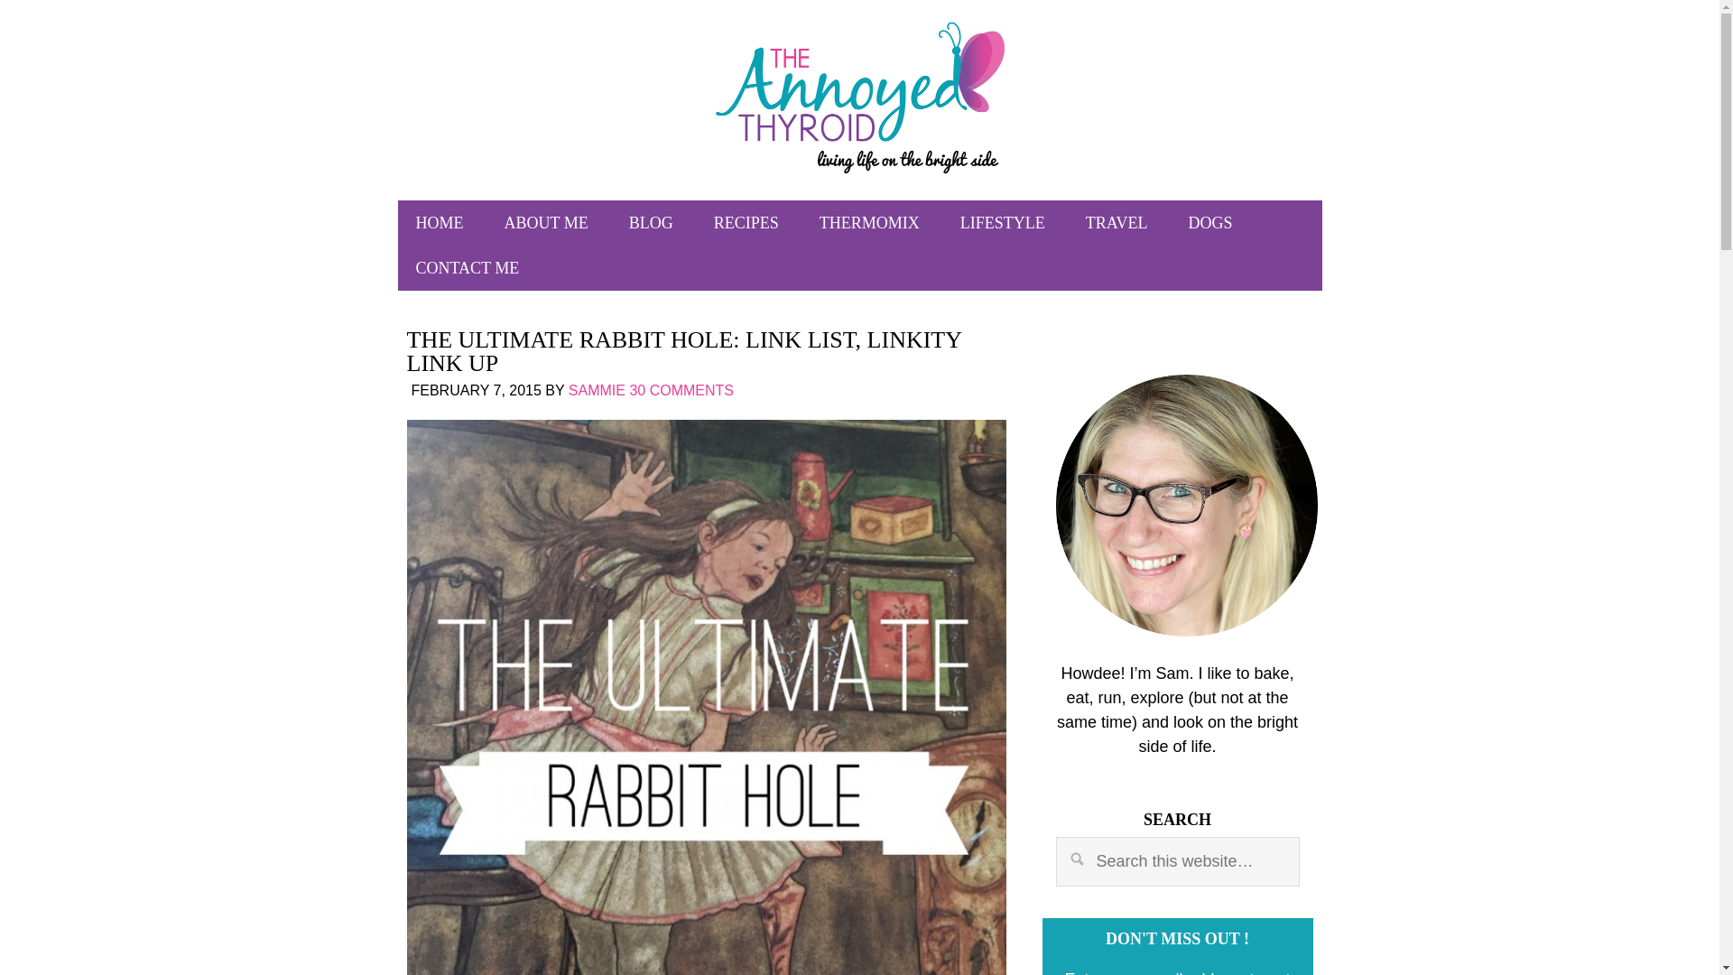  Describe the element at coordinates (868, 223) in the screenshot. I see `THERMOMIX` at that location.